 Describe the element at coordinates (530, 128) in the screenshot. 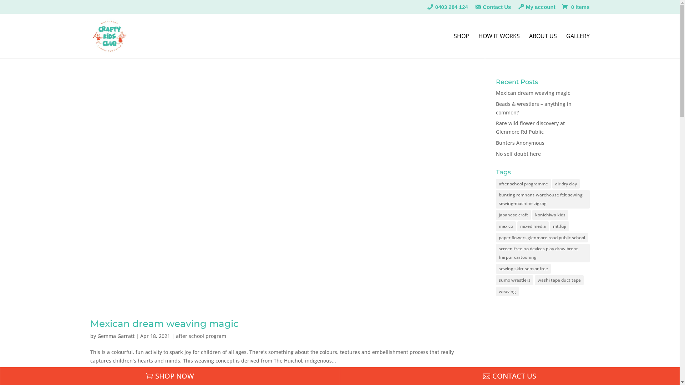

I see `Rare wild flower discovery at Glenmore Rd Public` at that location.